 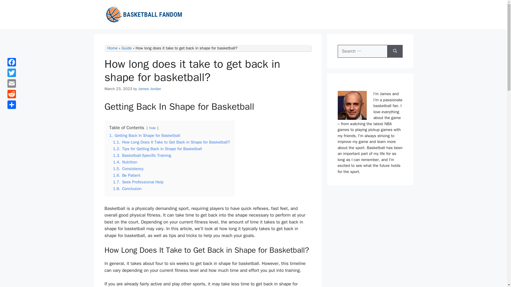 What do you see at coordinates (126, 175) in the screenshot?
I see `1.6. Be Patient` at bounding box center [126, 175].